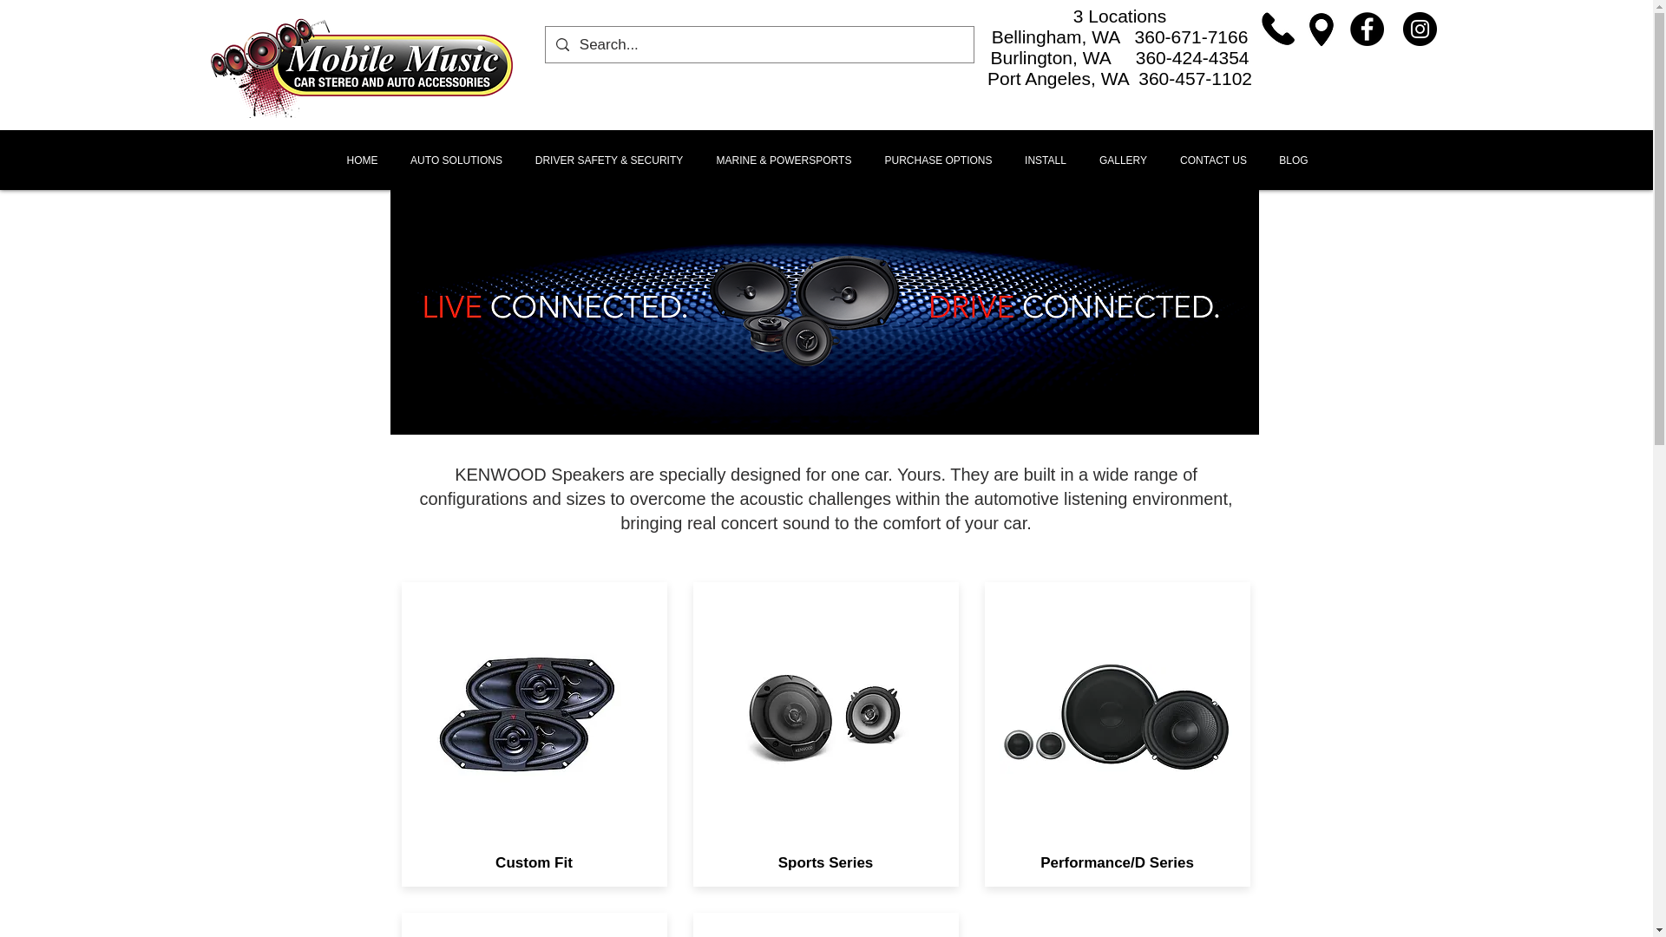 The width and height of the screenshot is (1666, 937). Describe the element at coordinates (937, 161) in the screenshot. I see `PURCHASE OPTIONS` at that location.